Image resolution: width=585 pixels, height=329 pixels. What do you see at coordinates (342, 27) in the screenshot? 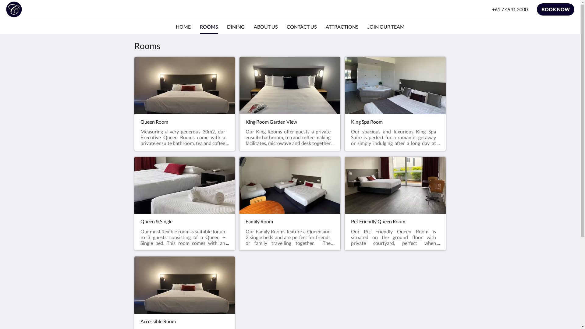
I see `ATTRACTIONS` at bounding box center [342, 27].